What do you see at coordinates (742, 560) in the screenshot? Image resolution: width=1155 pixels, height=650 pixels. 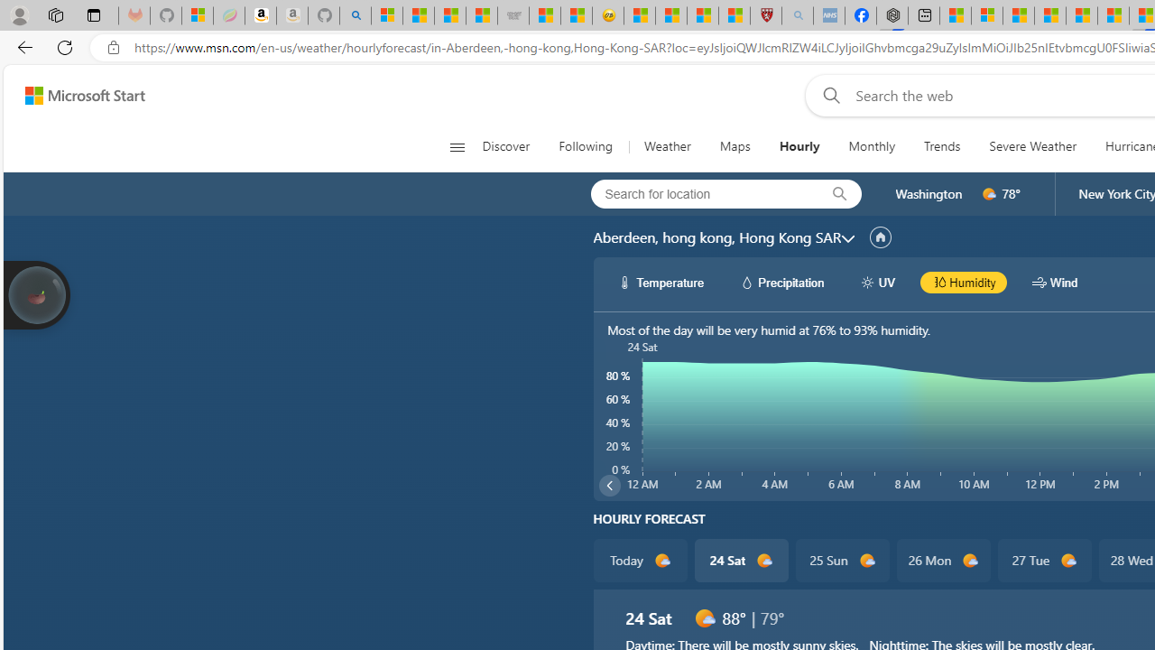 I see `24 Sat d1000` at bounding box center [742, 560].